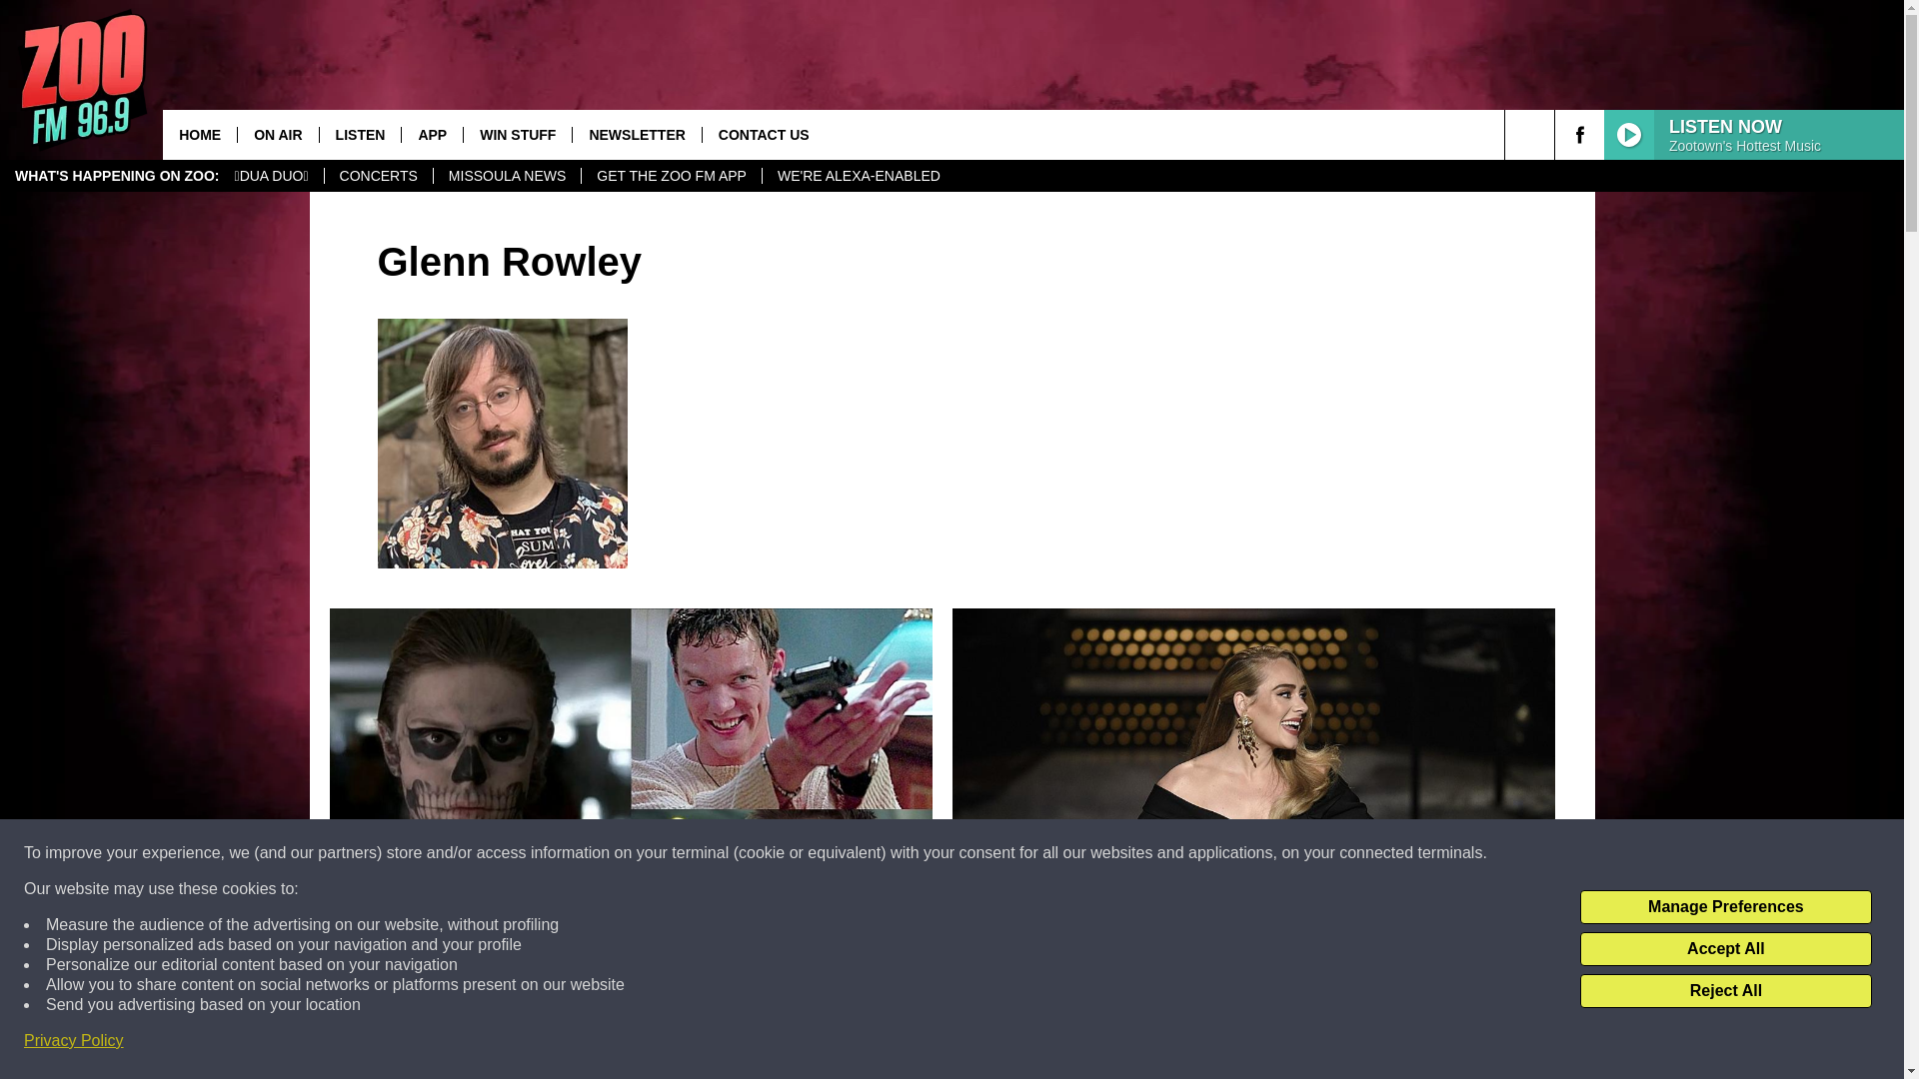 This screenshot has width=1919, height=1079. Describe the element at coordinates (277, 134) in the screenshot. I see `ON AIR` at that location.